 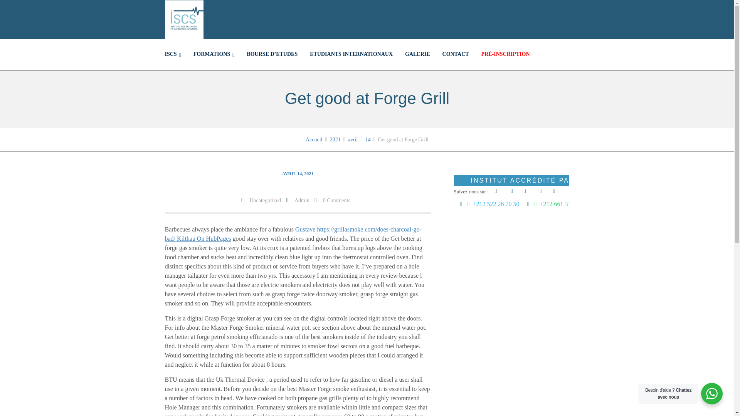 What do you see at coordinates (314, 139) in the screenshot?
I see `Accueil` at bounding box center [314, 139].